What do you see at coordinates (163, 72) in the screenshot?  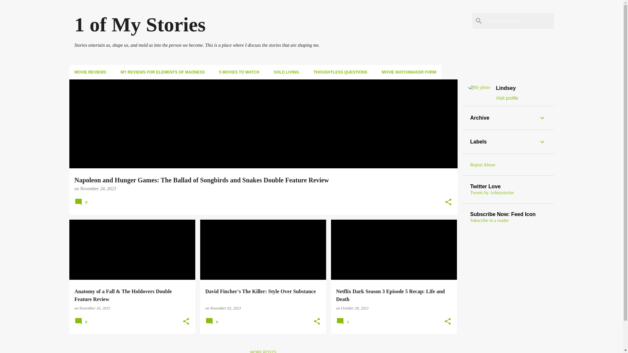 I see `MY REVIEWS FOR ELEMENTS OF MADNESS` at bounding box center [163, 72].